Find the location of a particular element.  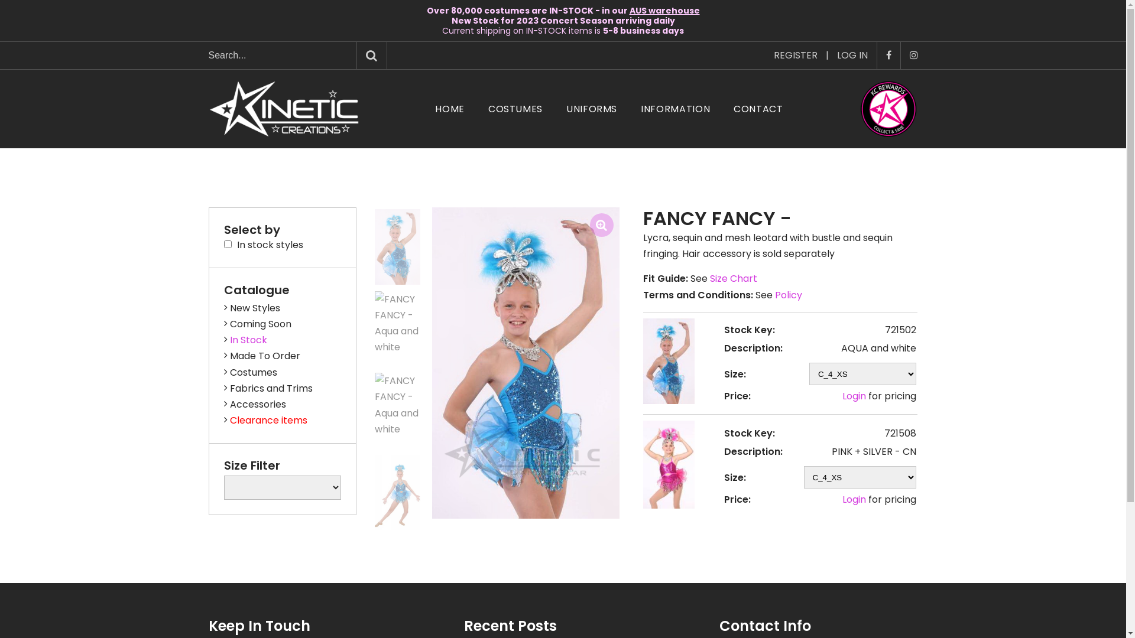

Costumes is located at coordinates (250, 372).